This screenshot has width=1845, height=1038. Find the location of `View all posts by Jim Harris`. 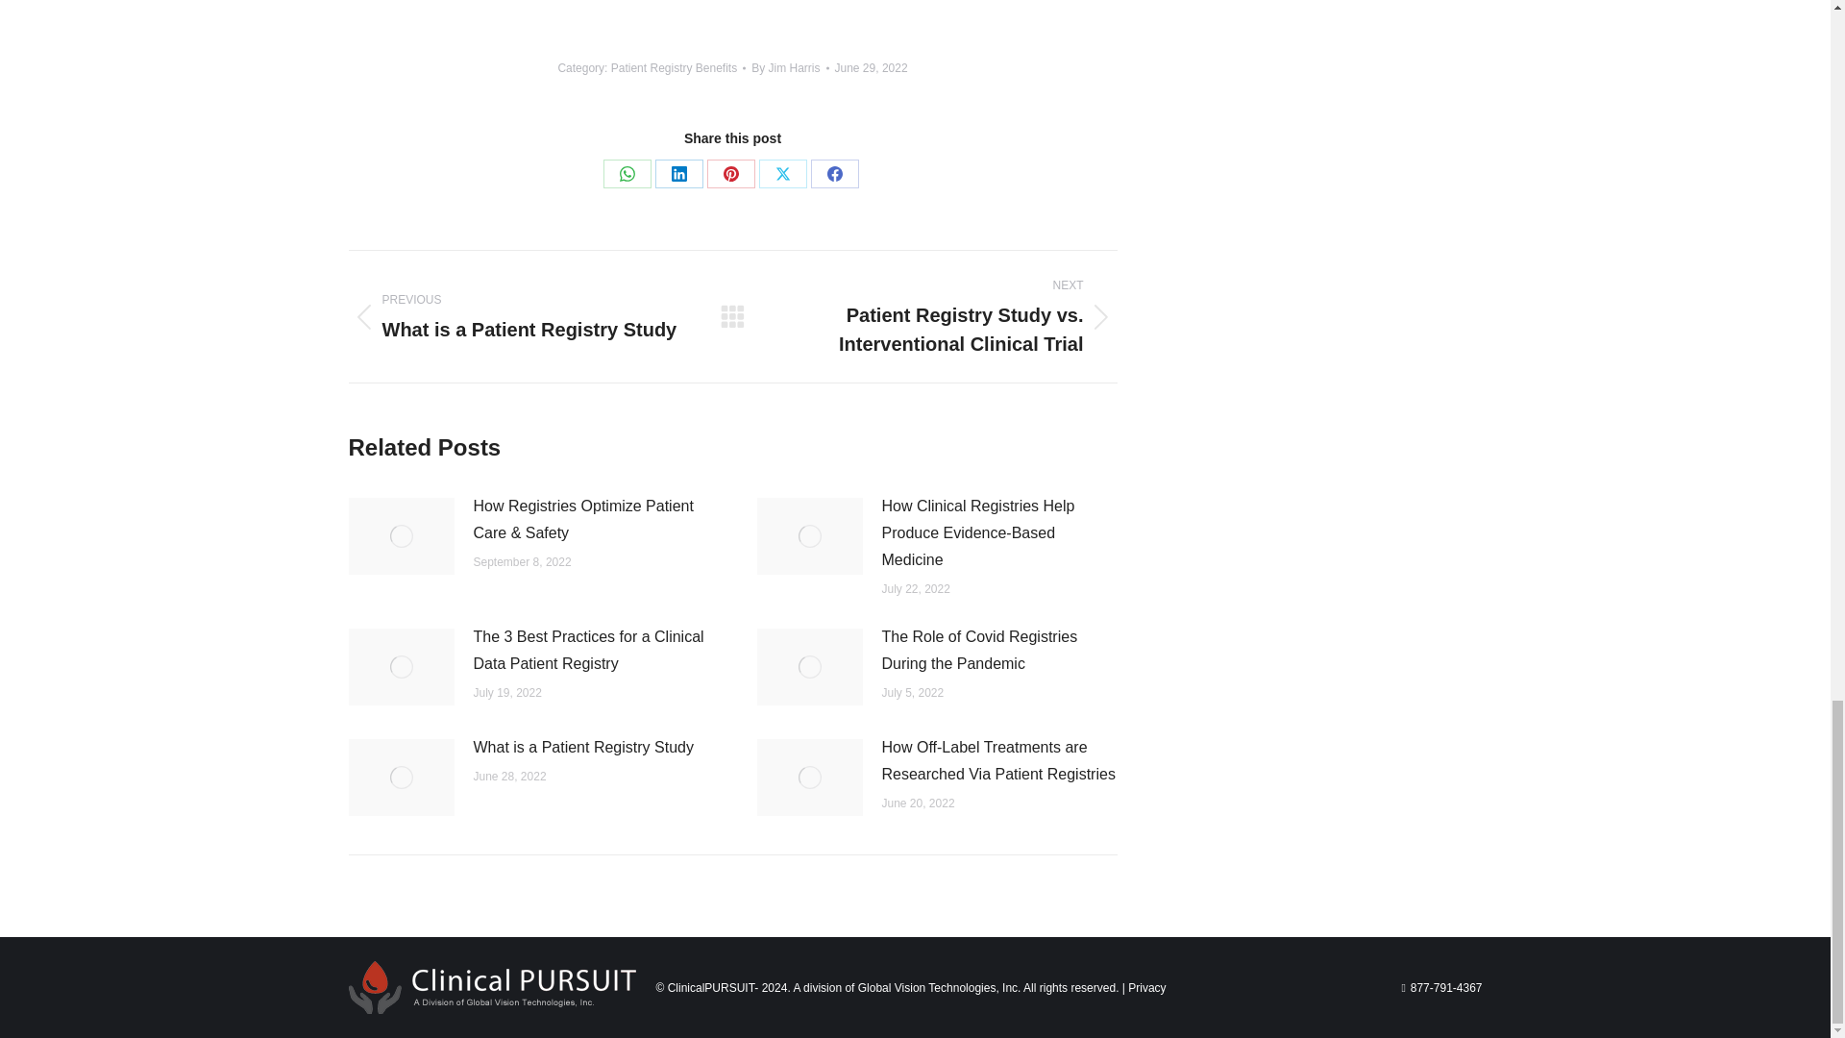

View all posts by Jim Harris is located at coordinates (790, 68).